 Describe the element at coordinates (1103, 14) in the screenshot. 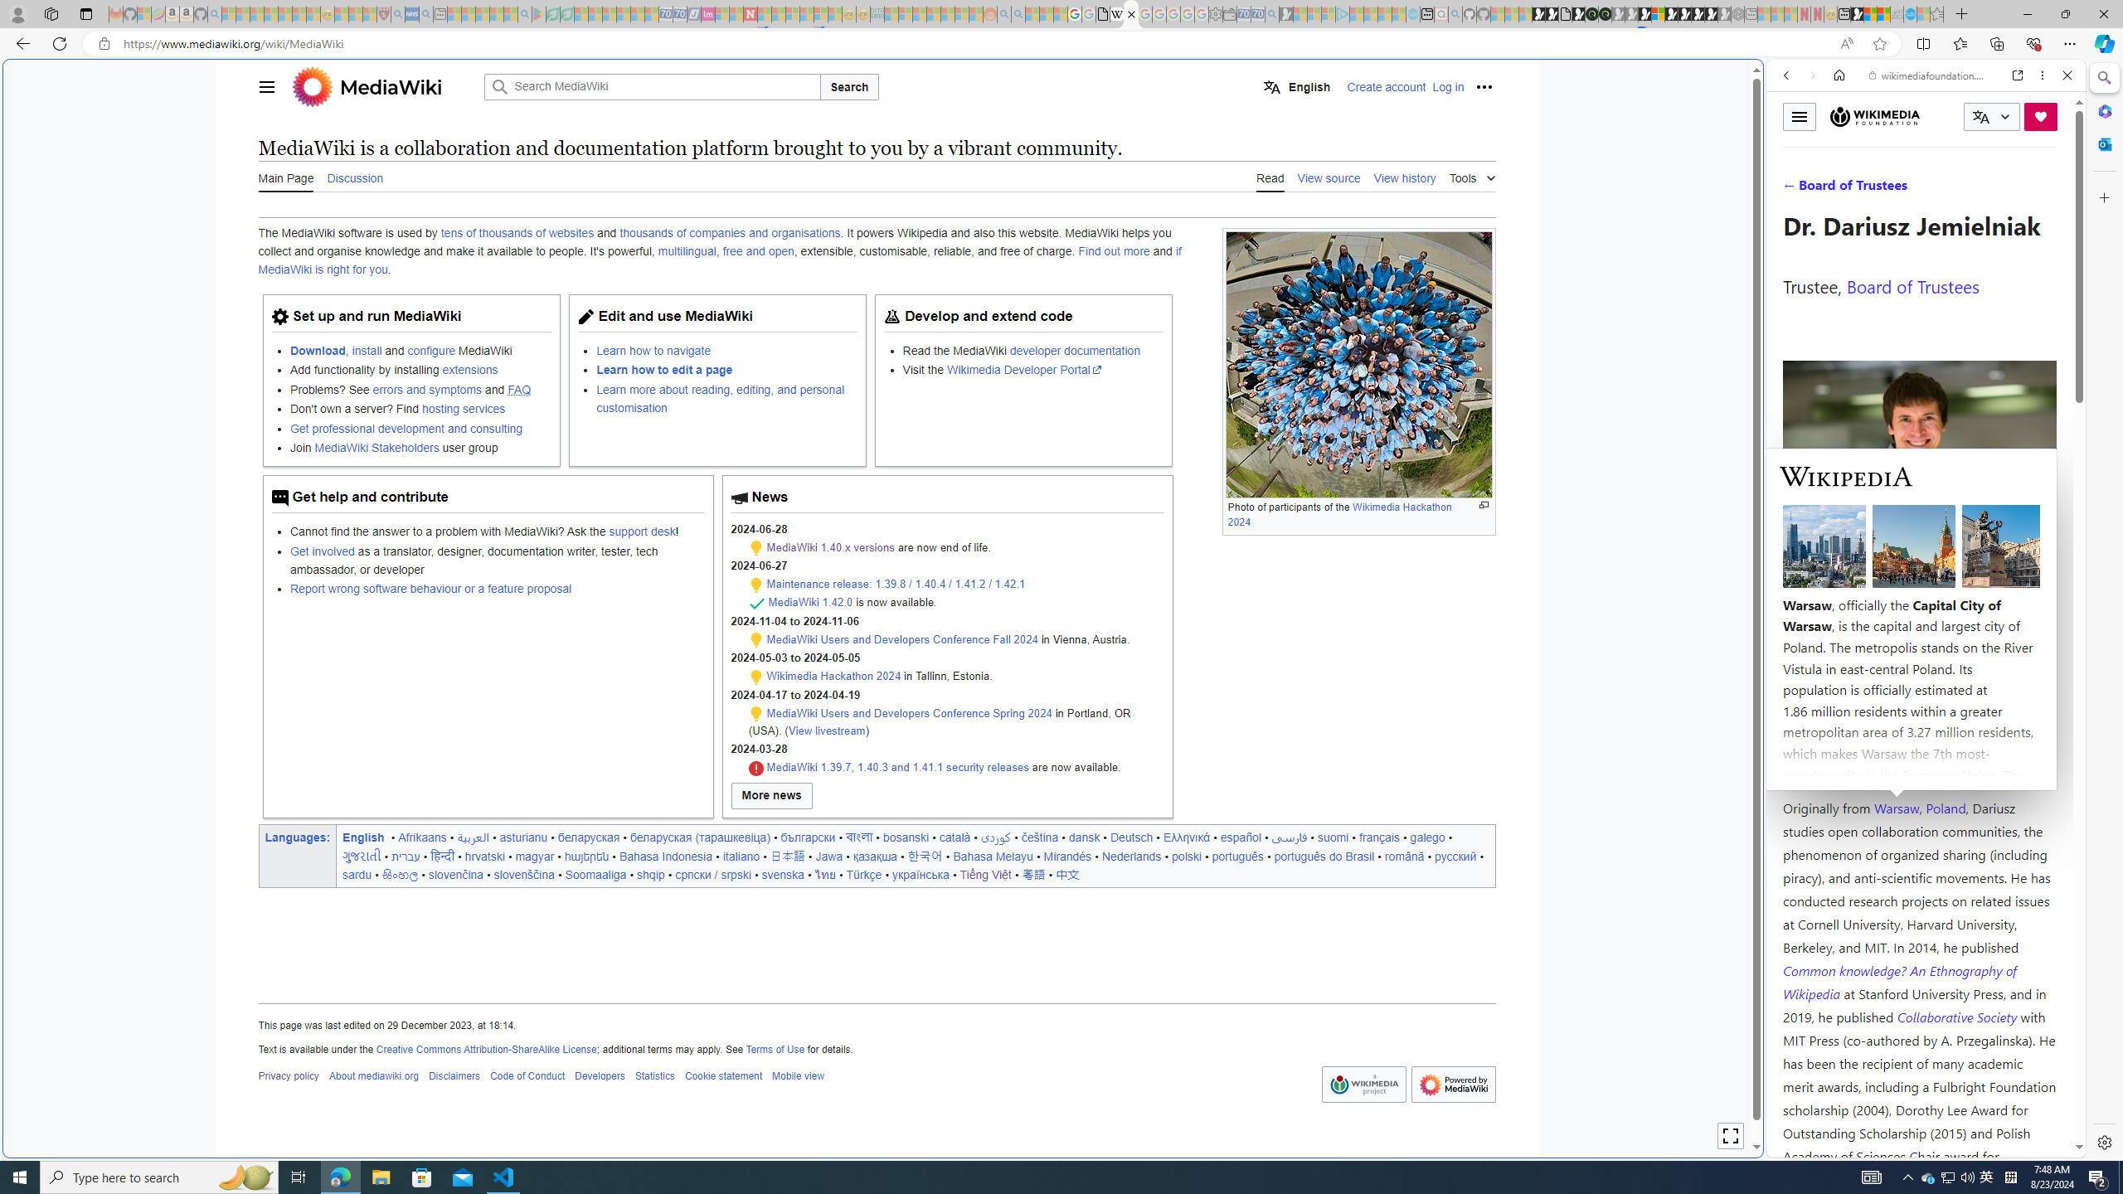

I see `google_privacy_policy_zh-CN.pdf` at that location.